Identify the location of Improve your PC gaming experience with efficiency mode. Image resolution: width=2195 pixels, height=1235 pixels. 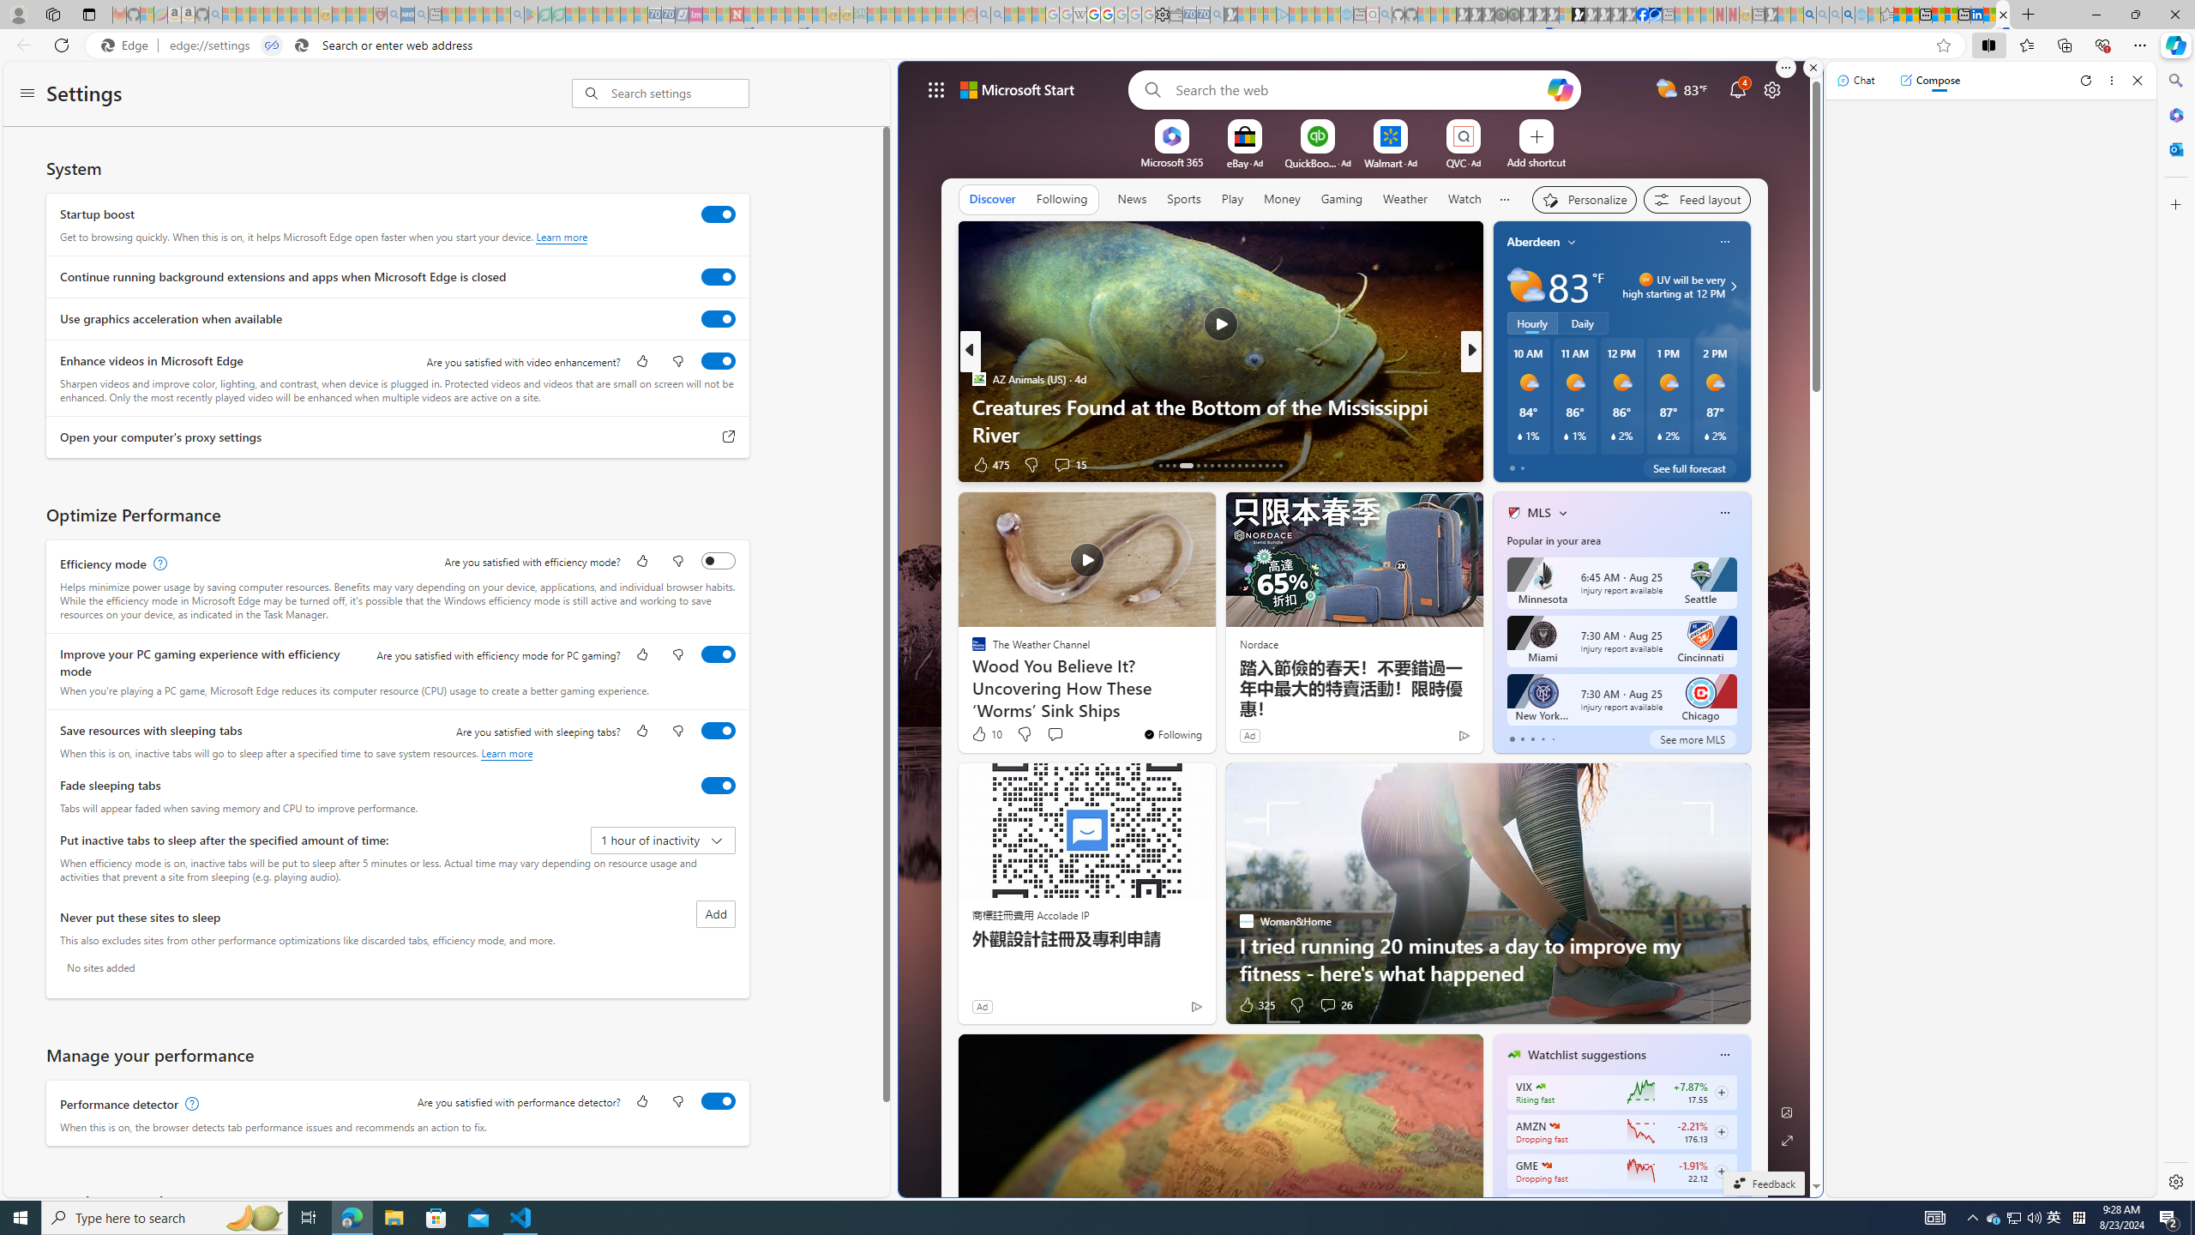
(719, 654).